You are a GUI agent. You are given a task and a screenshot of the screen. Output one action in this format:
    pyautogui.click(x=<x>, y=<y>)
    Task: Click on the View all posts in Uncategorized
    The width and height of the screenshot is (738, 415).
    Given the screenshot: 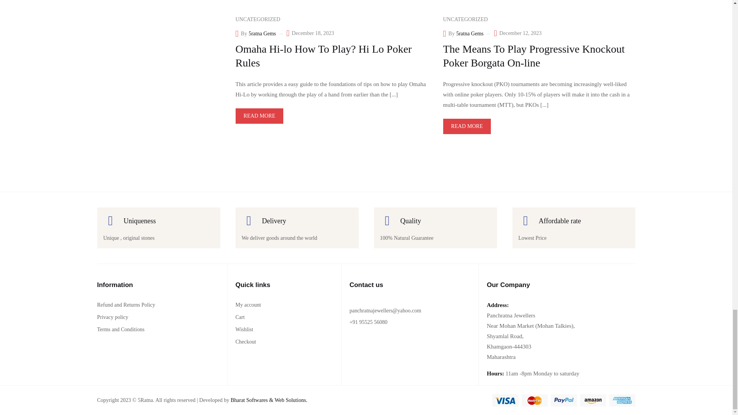 What is the action you would take?
    pyautogui.click(x=258, y=19)
    